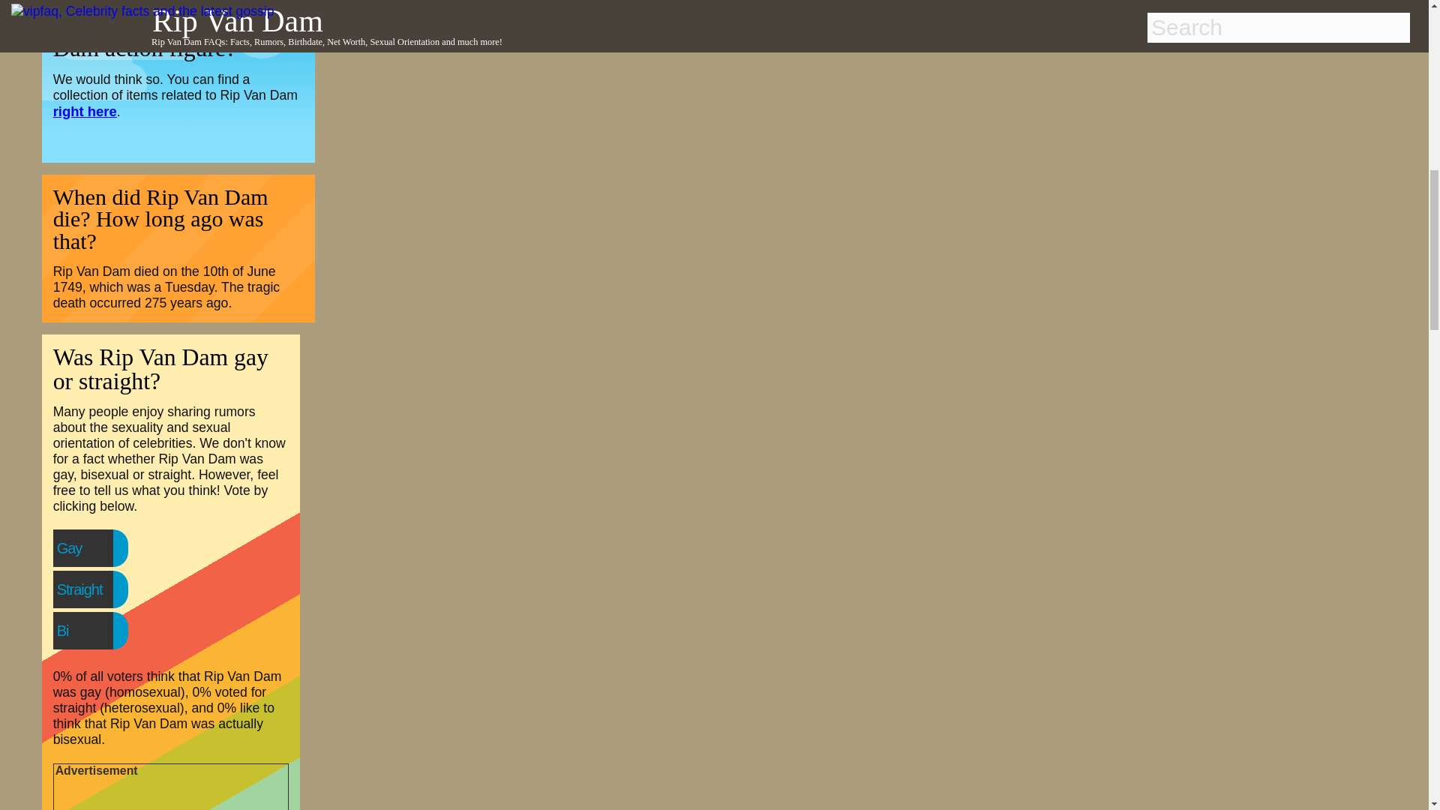 Image resolution: width=1440 pixels, height=810 pixels. I want to click on Bi, so click(93, 630).